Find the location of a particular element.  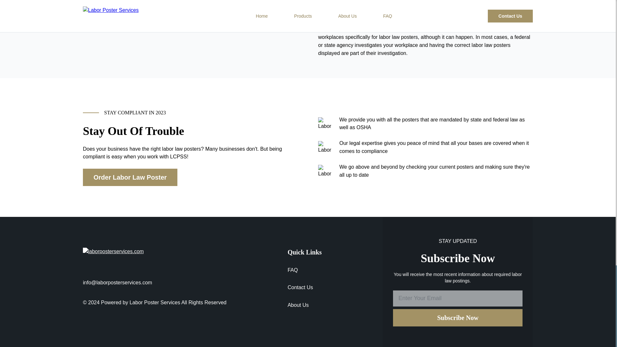

FAQ is located at coordinates (304, 274).